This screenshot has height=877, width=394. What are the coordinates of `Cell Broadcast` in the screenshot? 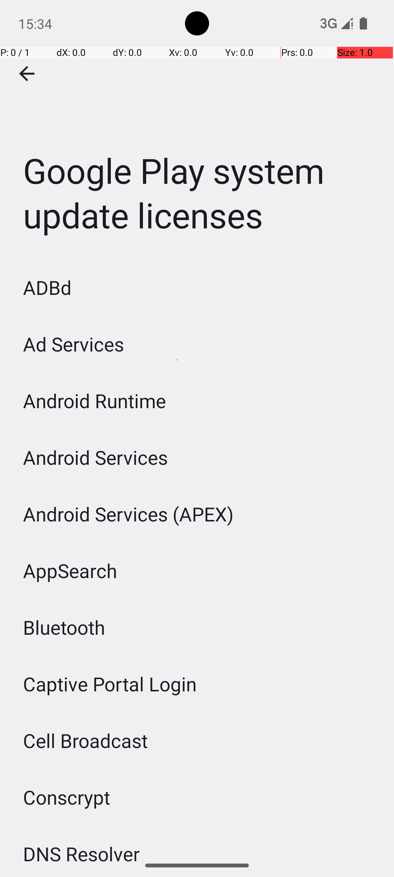 It's located at (85, 740).